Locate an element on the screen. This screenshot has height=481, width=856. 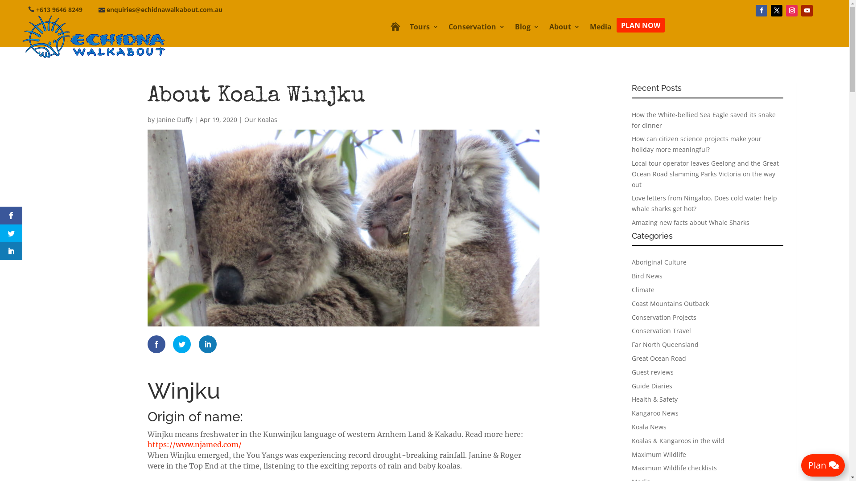
Follow on Youtube is located at coordinates (807, 11).